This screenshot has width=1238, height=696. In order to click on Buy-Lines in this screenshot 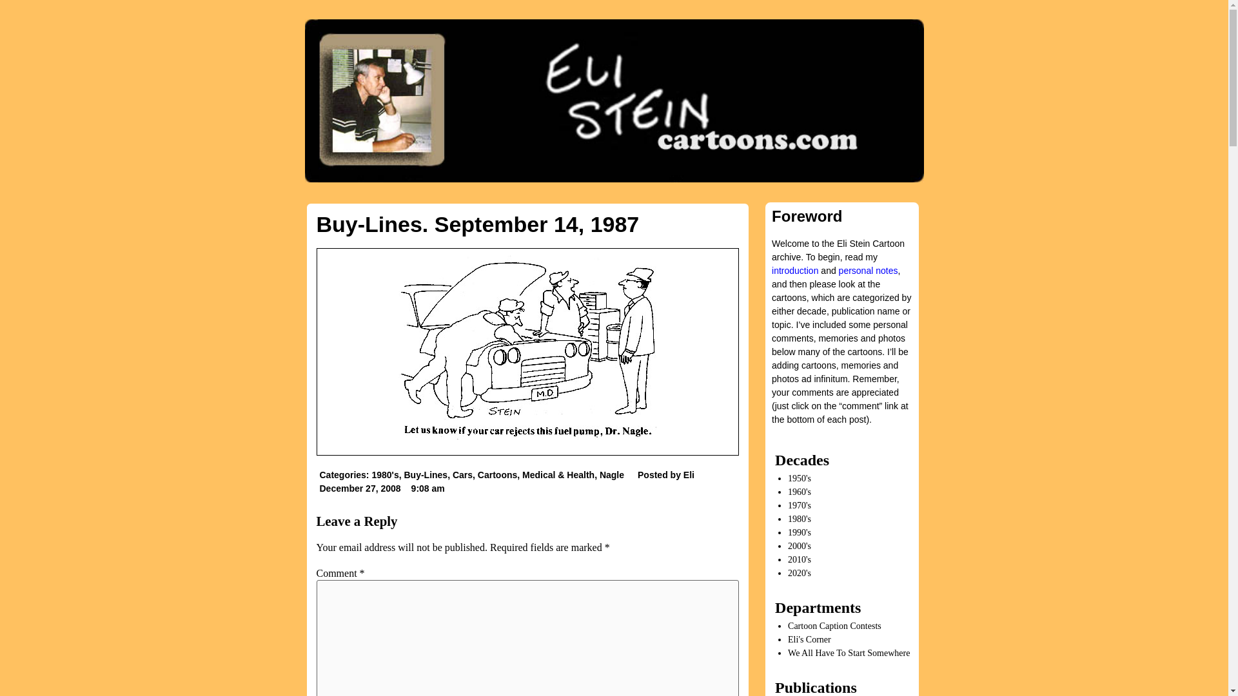, I will do `click(425, 475)`.